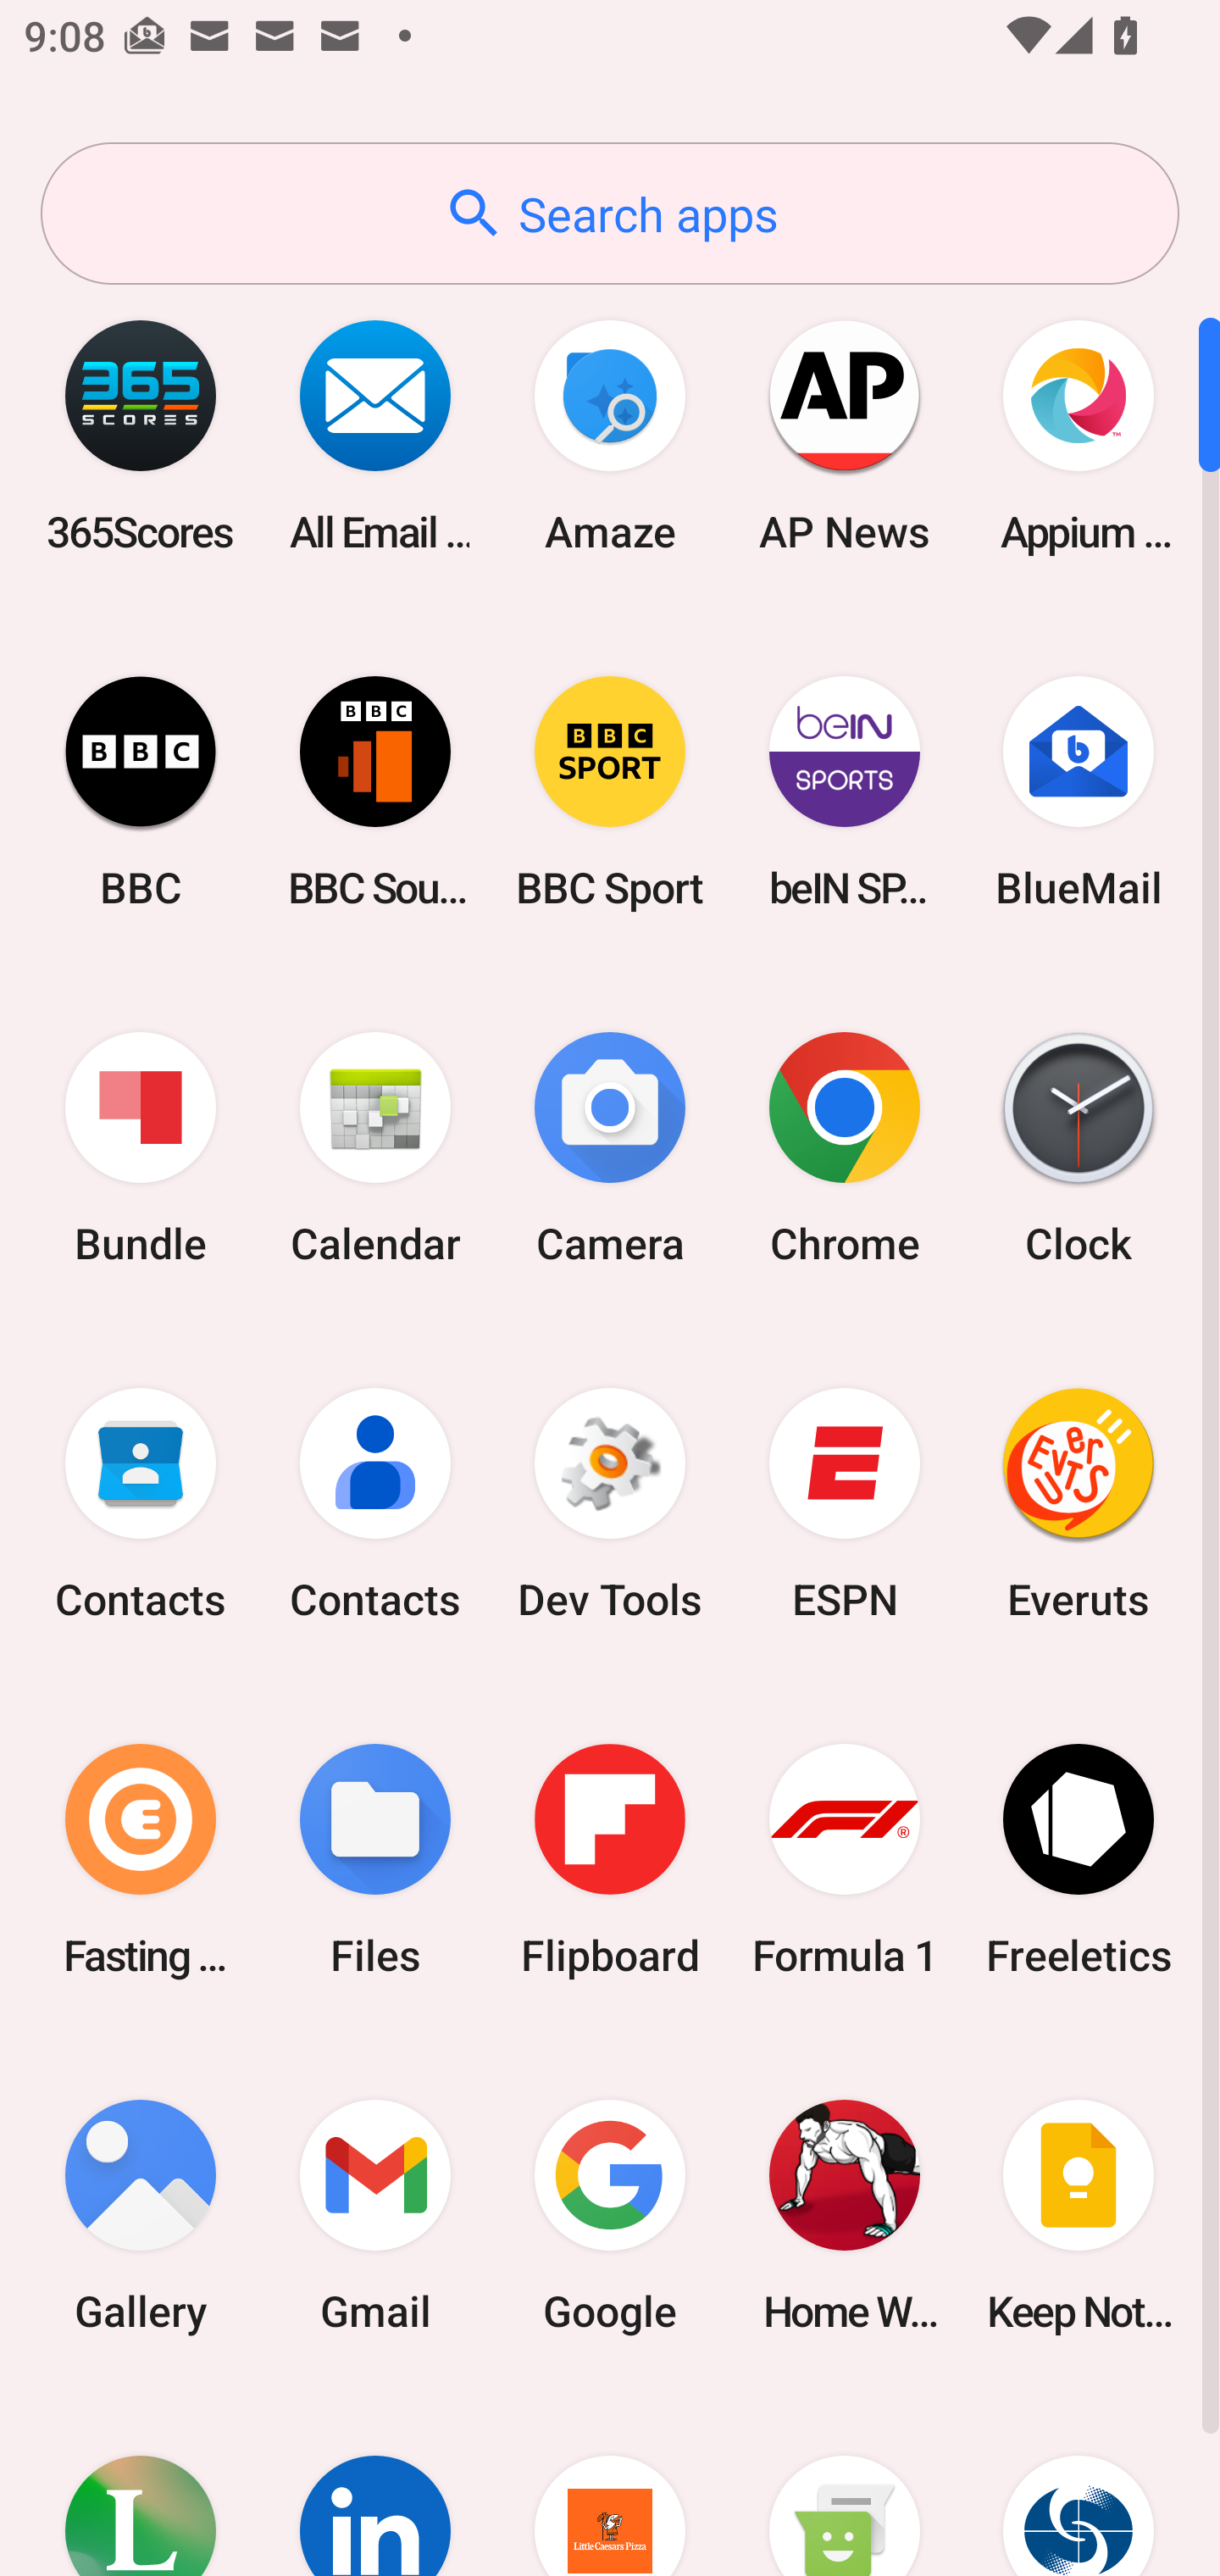 This screenshot has height=2576, width=1220. Describe the element at coordinates (610, 436) in the screenshot. I see `Amaze` at that location.